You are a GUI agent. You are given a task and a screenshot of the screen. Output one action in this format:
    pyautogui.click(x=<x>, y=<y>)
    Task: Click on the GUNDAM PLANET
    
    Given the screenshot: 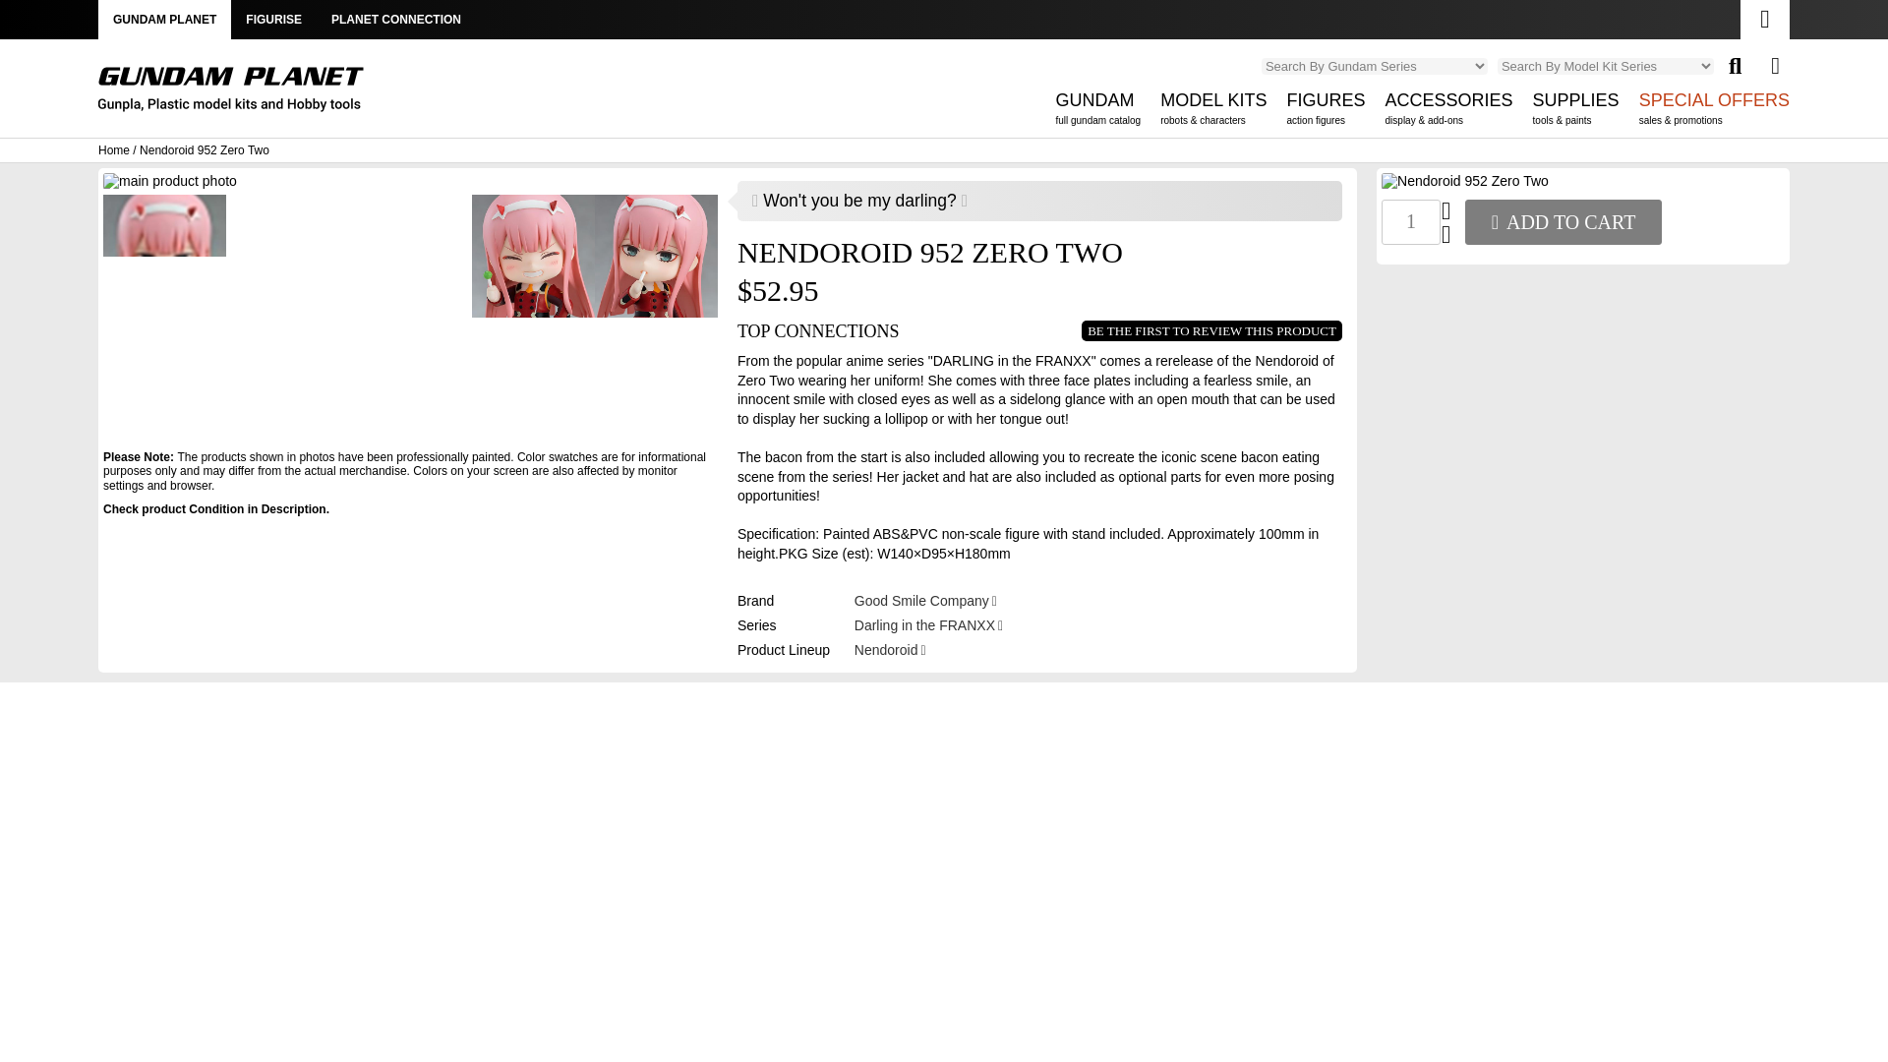 What is the action you would take?
    pyautogui.click(x=230, y=96)
    